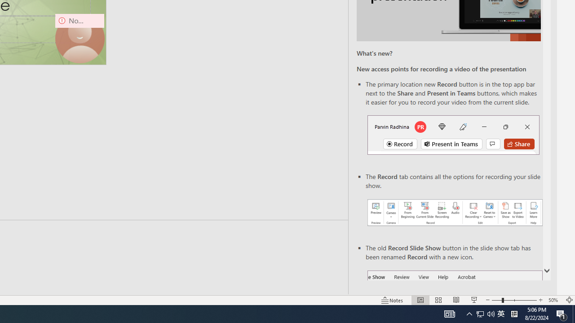  What do you see at coordinates (554, 300) in the screenshot?
I see `Zoom 50%` at bounding box center [554, 300].